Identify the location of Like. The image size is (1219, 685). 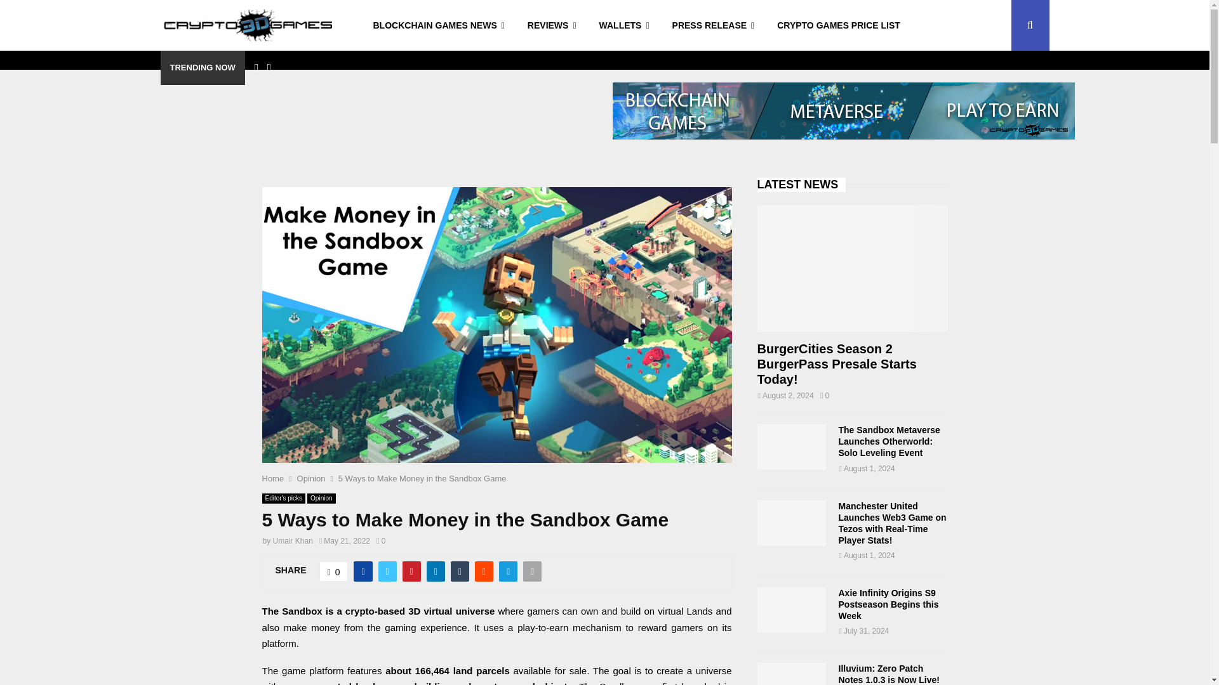
(334, 571).